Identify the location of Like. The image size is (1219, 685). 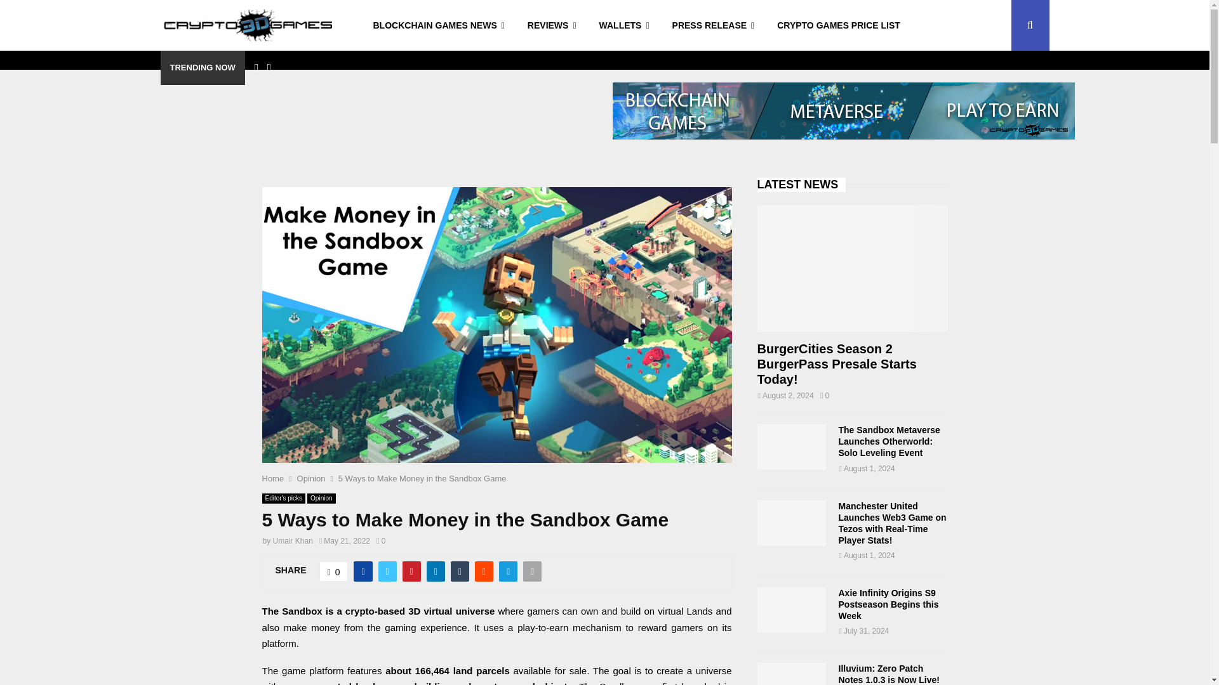
(334, 571).